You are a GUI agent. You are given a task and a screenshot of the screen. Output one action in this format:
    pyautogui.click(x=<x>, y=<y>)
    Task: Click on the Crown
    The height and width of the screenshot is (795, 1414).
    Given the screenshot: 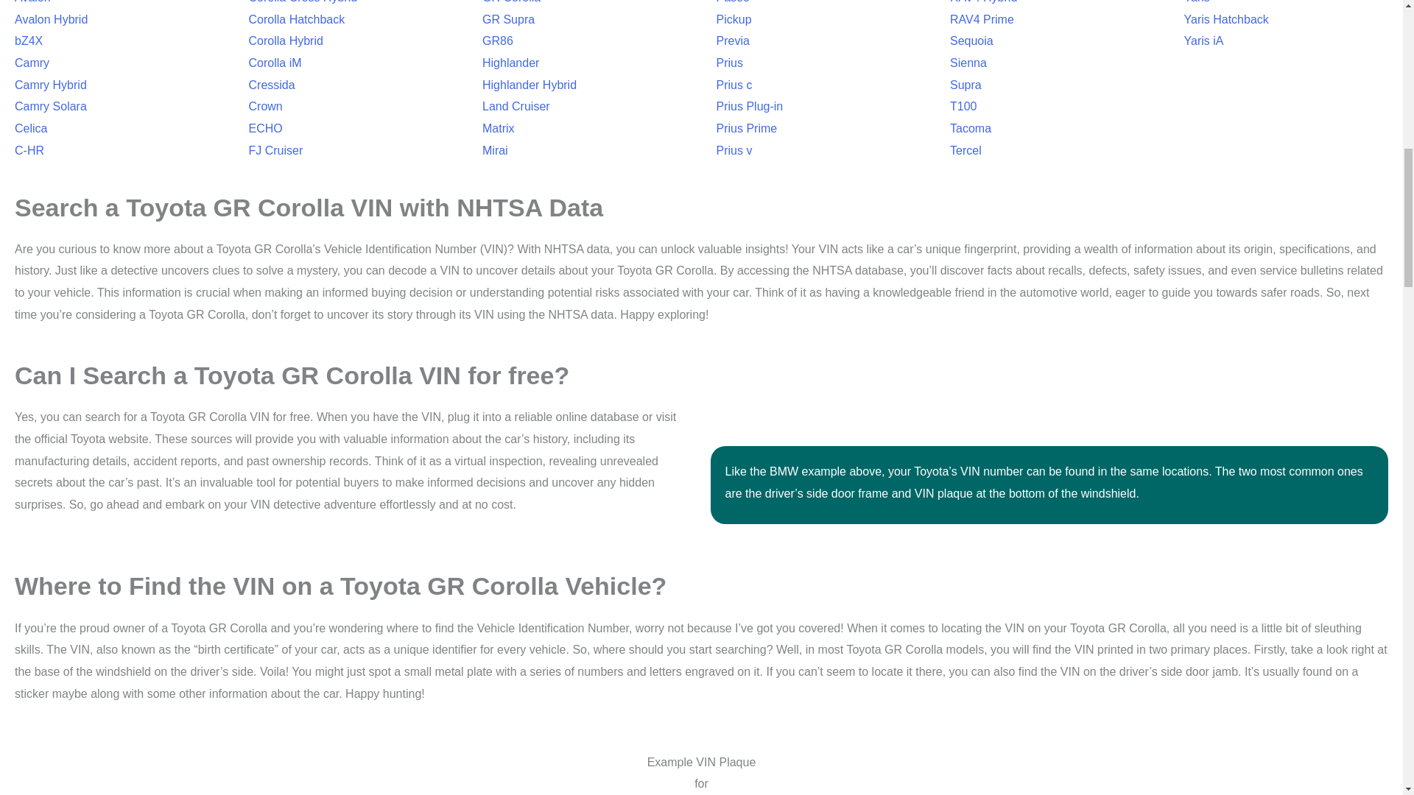 What is the action you would take?
    pyautogui.click(x=265, y=106)
    